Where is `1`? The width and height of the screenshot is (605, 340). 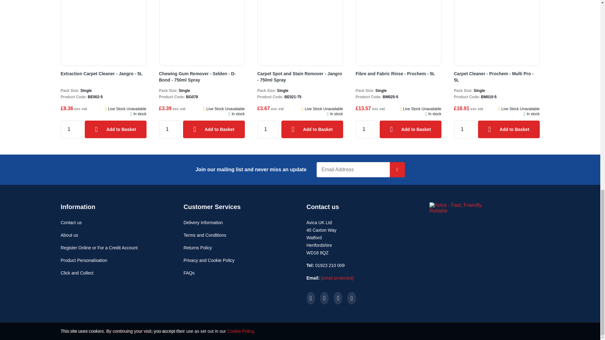 1 is located at coordinates (464, 129).